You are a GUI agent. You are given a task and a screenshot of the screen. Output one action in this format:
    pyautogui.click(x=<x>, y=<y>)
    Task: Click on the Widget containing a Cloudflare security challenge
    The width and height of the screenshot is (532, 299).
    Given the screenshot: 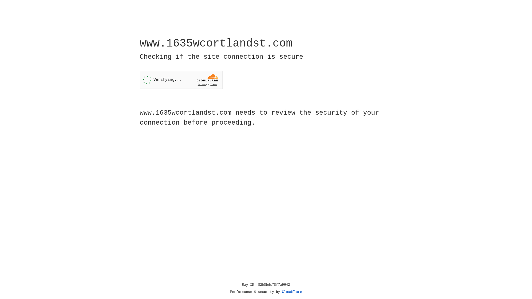 What is the action you would take?
    pyautogui.click(x=181, y=80)
    